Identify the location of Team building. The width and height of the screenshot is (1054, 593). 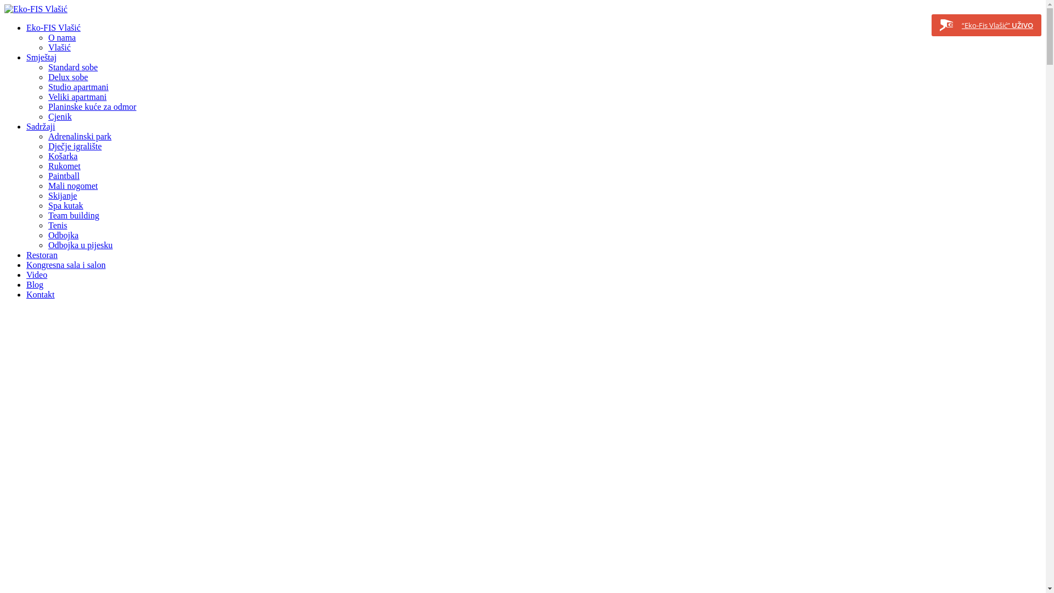
(74, 215).